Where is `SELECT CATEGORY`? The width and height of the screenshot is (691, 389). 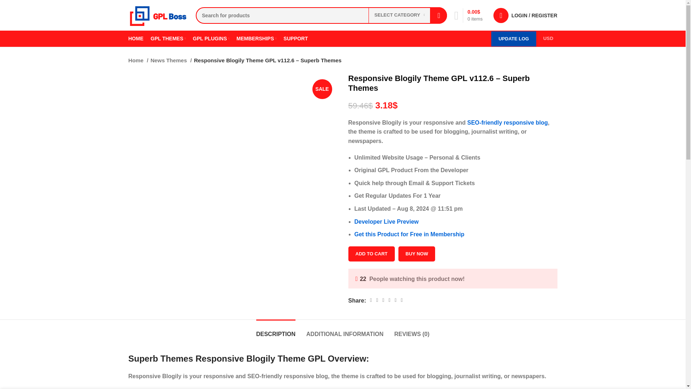
SELECT CATEGORY is located at coordinates (399, 15).